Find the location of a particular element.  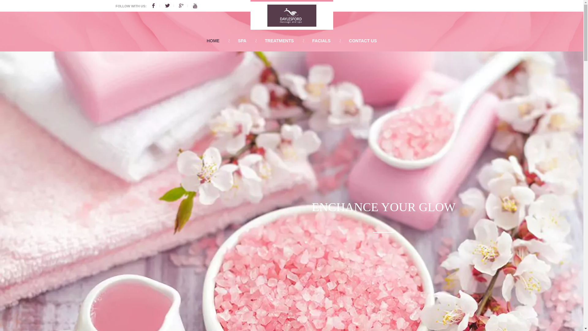

HOME is located at coordinates (213, 41).